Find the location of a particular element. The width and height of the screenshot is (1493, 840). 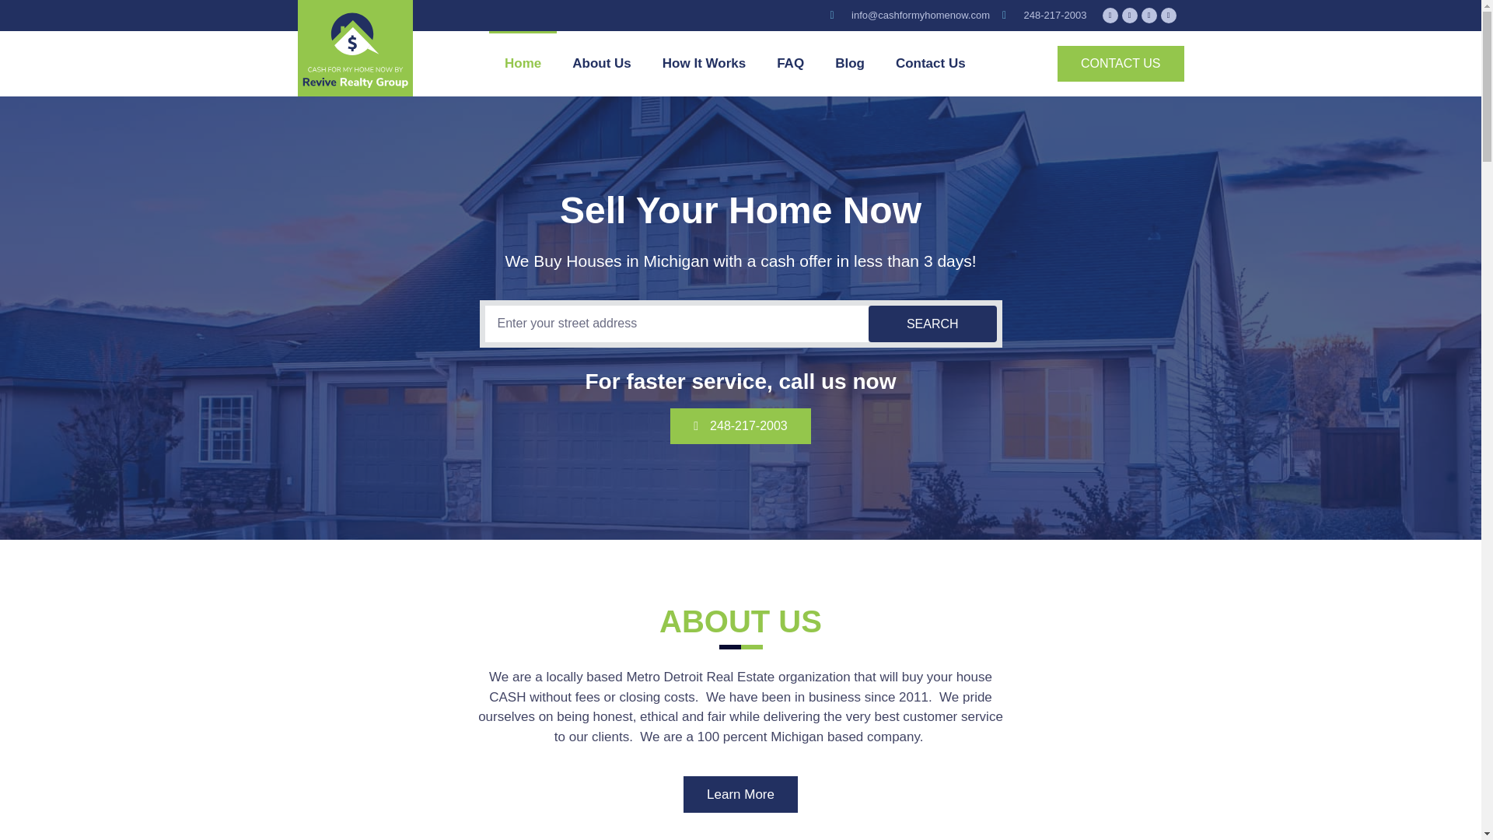

FAQ is located at coordinates (790, 64).